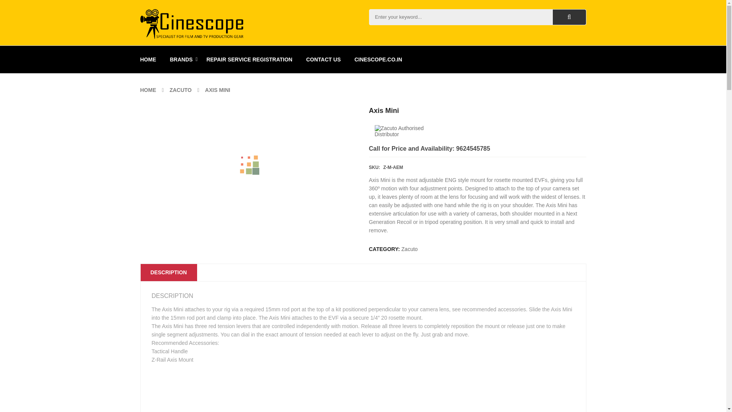 Image resolution: width=732 pixels, height=412 pixels. I want to click on HOME, so click(148, 90).